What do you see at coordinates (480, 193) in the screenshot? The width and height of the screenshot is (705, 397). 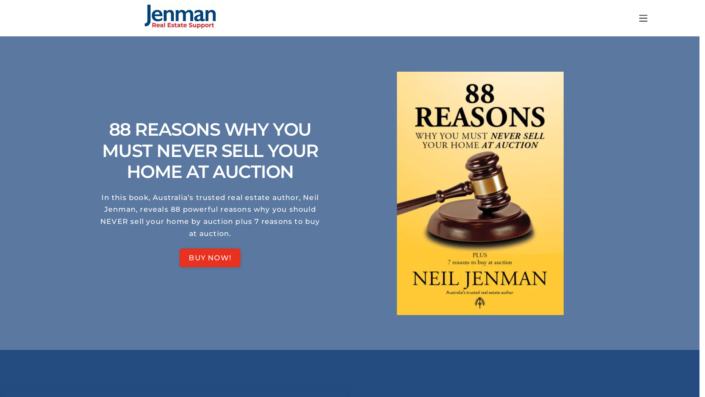 I see `88 Reasons Front Cover` at bounding box center [480, 193].